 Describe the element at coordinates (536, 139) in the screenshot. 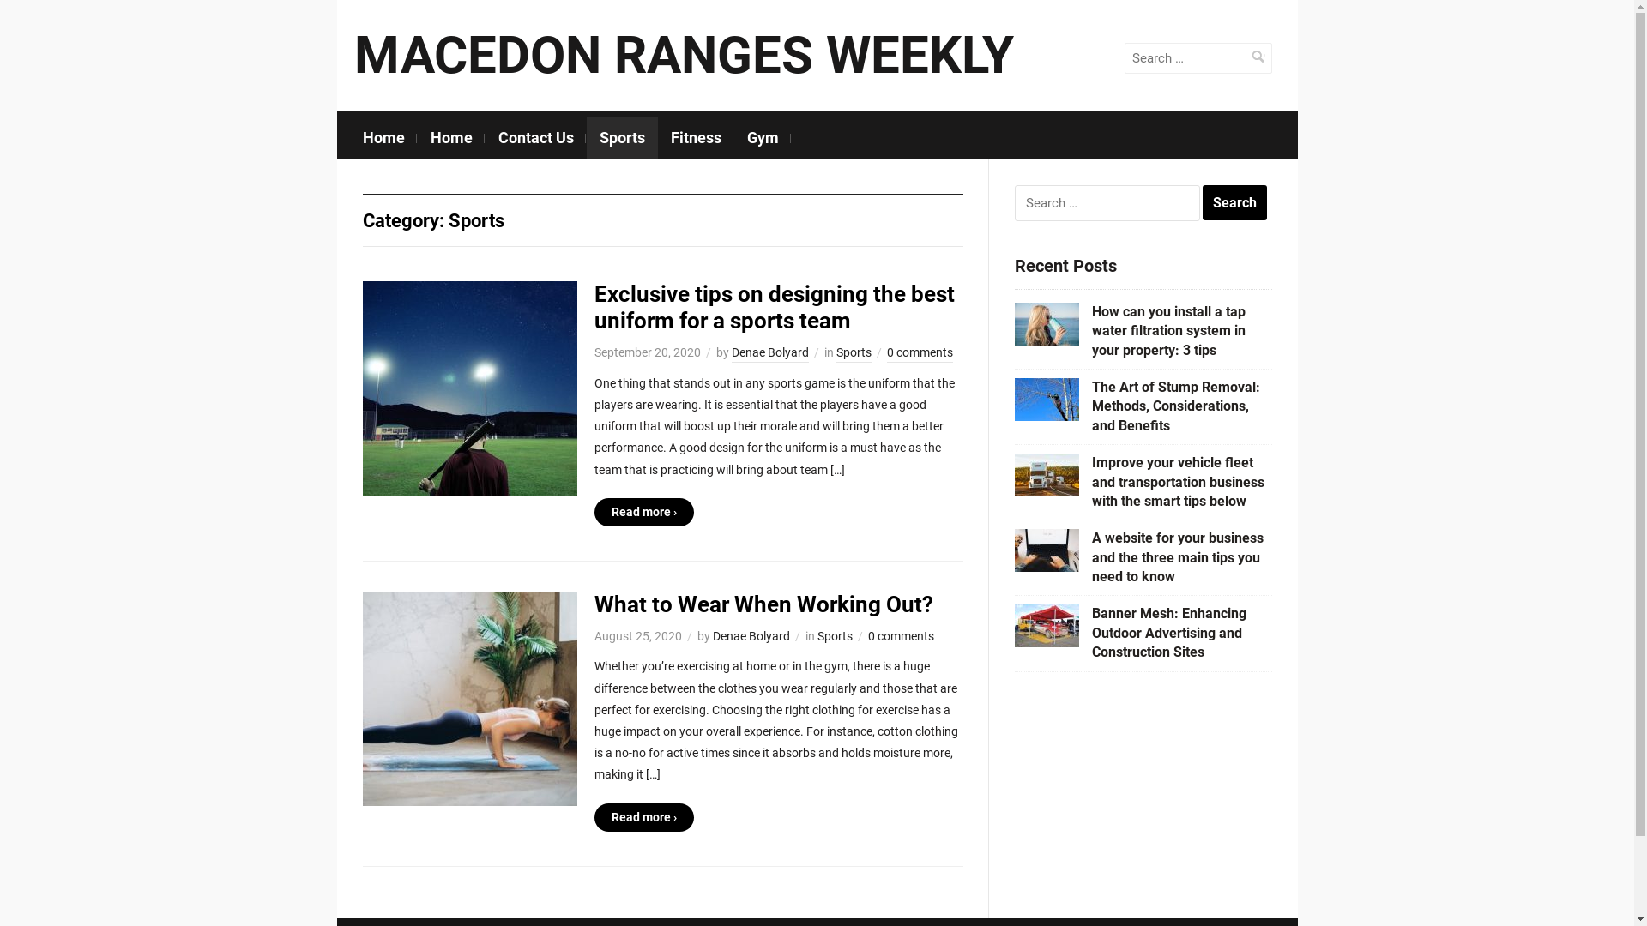

I see `Contact Us` at that location.